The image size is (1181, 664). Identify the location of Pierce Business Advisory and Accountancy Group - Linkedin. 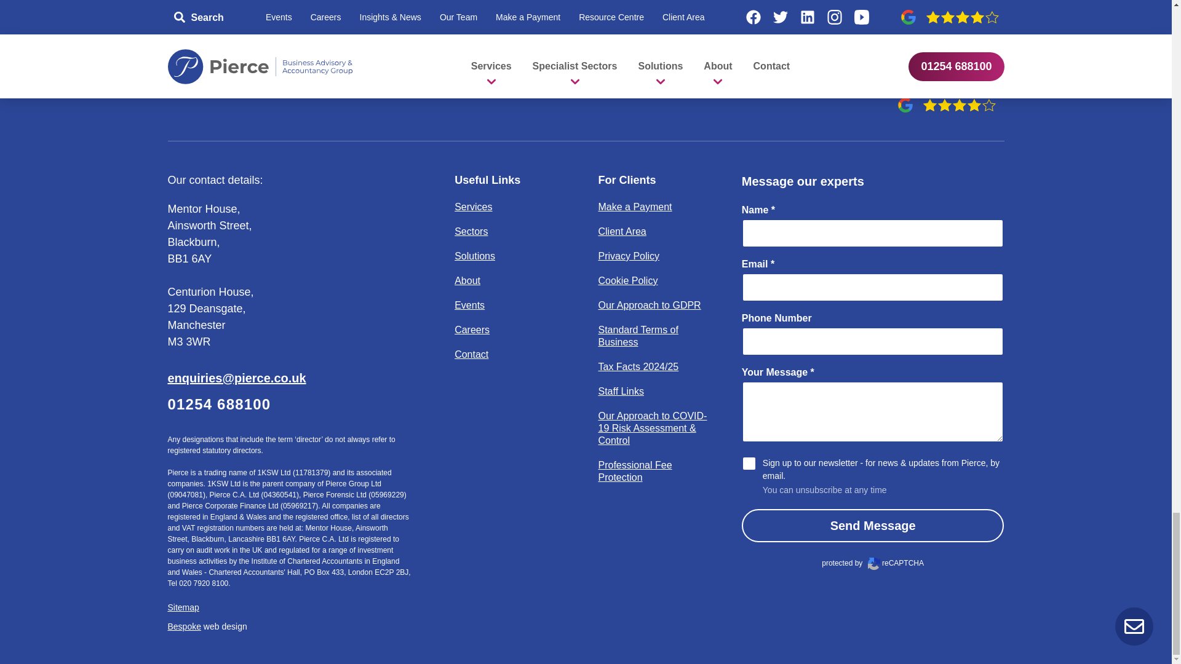
(896, 65).